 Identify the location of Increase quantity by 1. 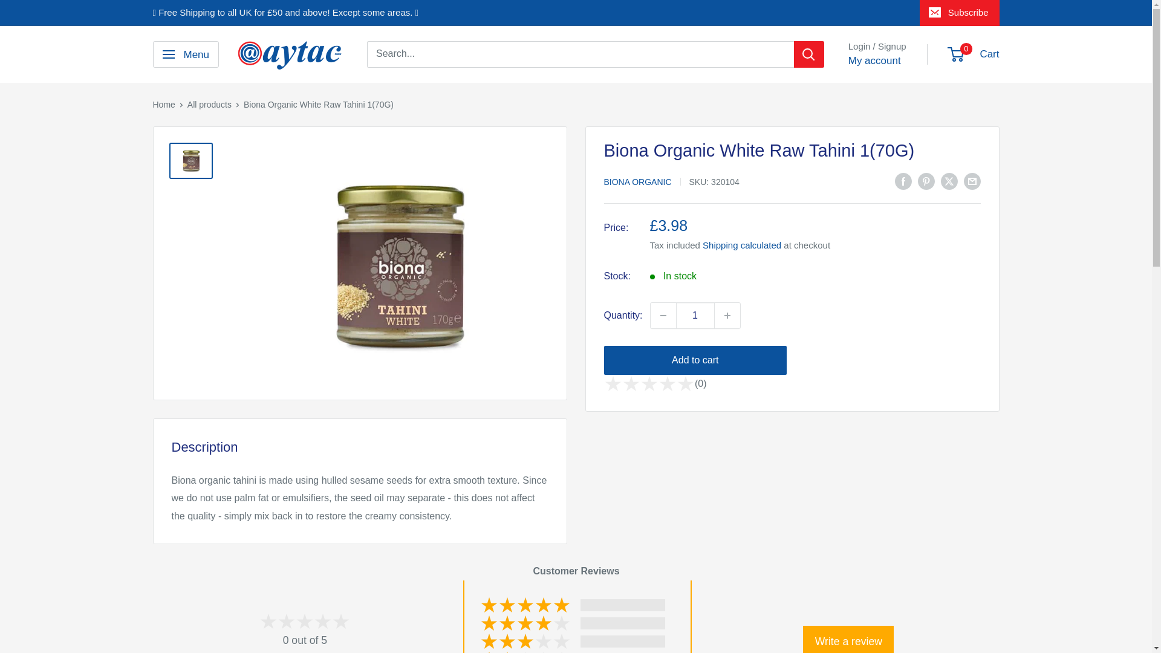
(727, 316).